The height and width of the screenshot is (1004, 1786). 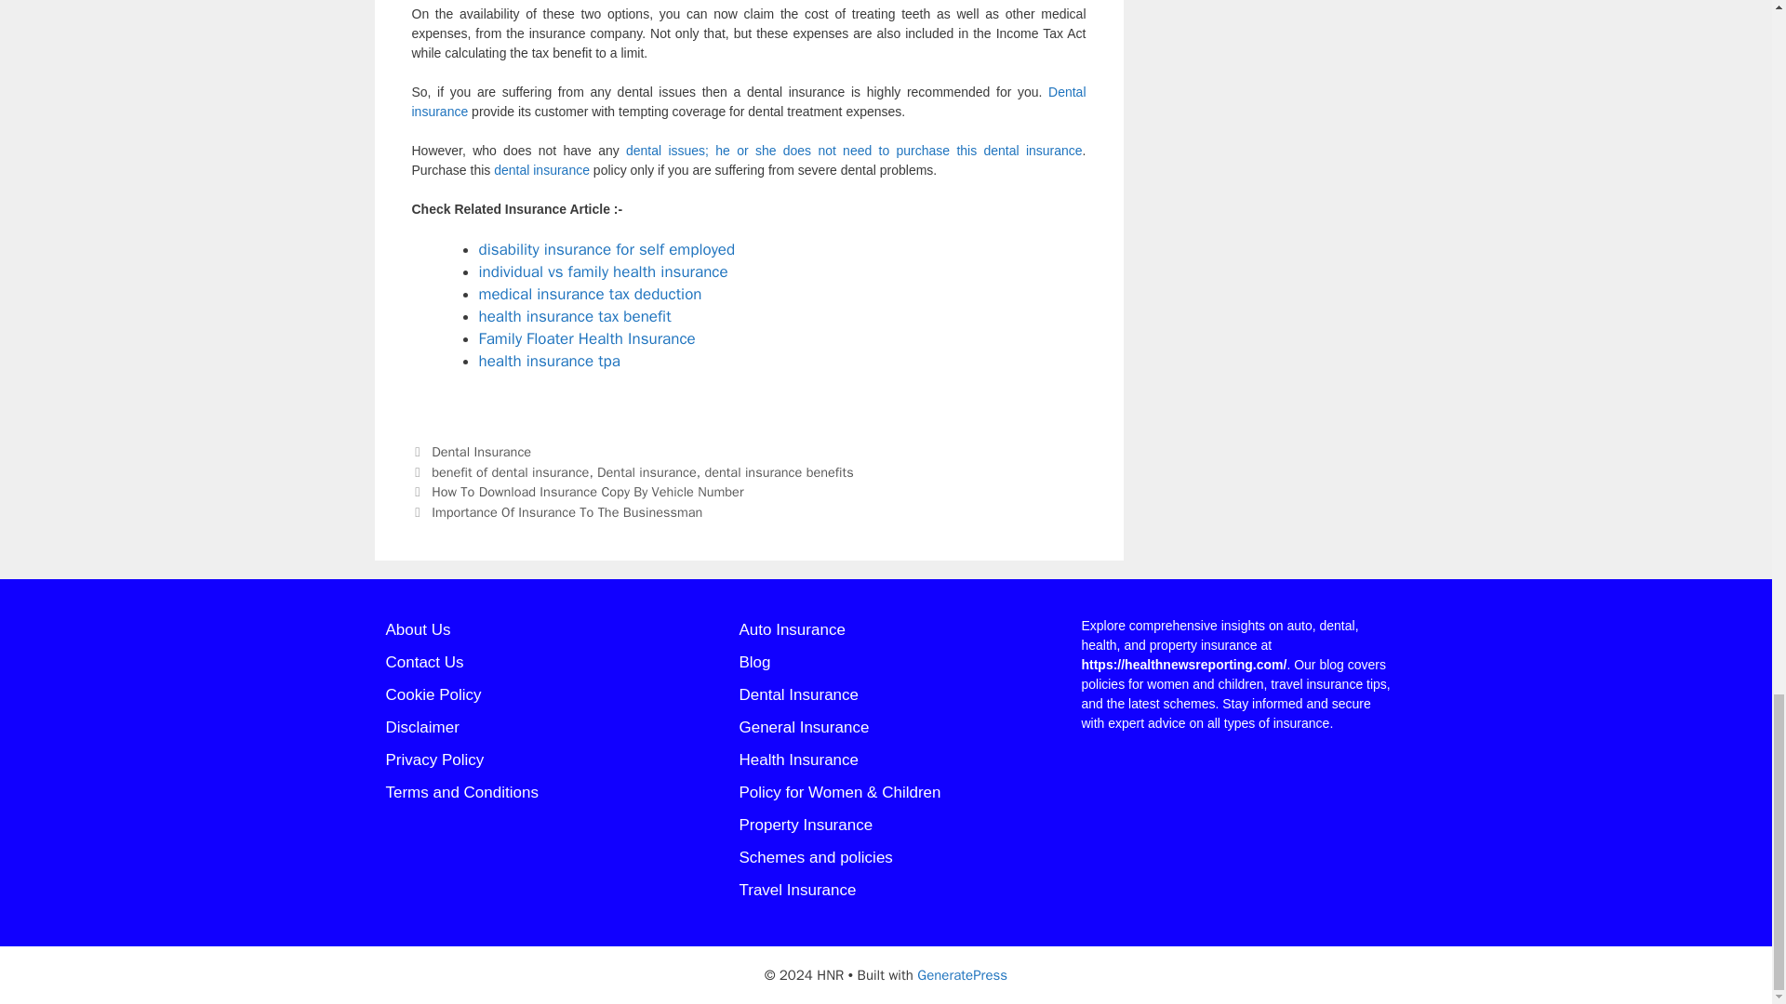 What do you see at coordinates (590, 294) in the screenshot?
I see `medical insurance tax deduction` at bounding box center [590, 294].